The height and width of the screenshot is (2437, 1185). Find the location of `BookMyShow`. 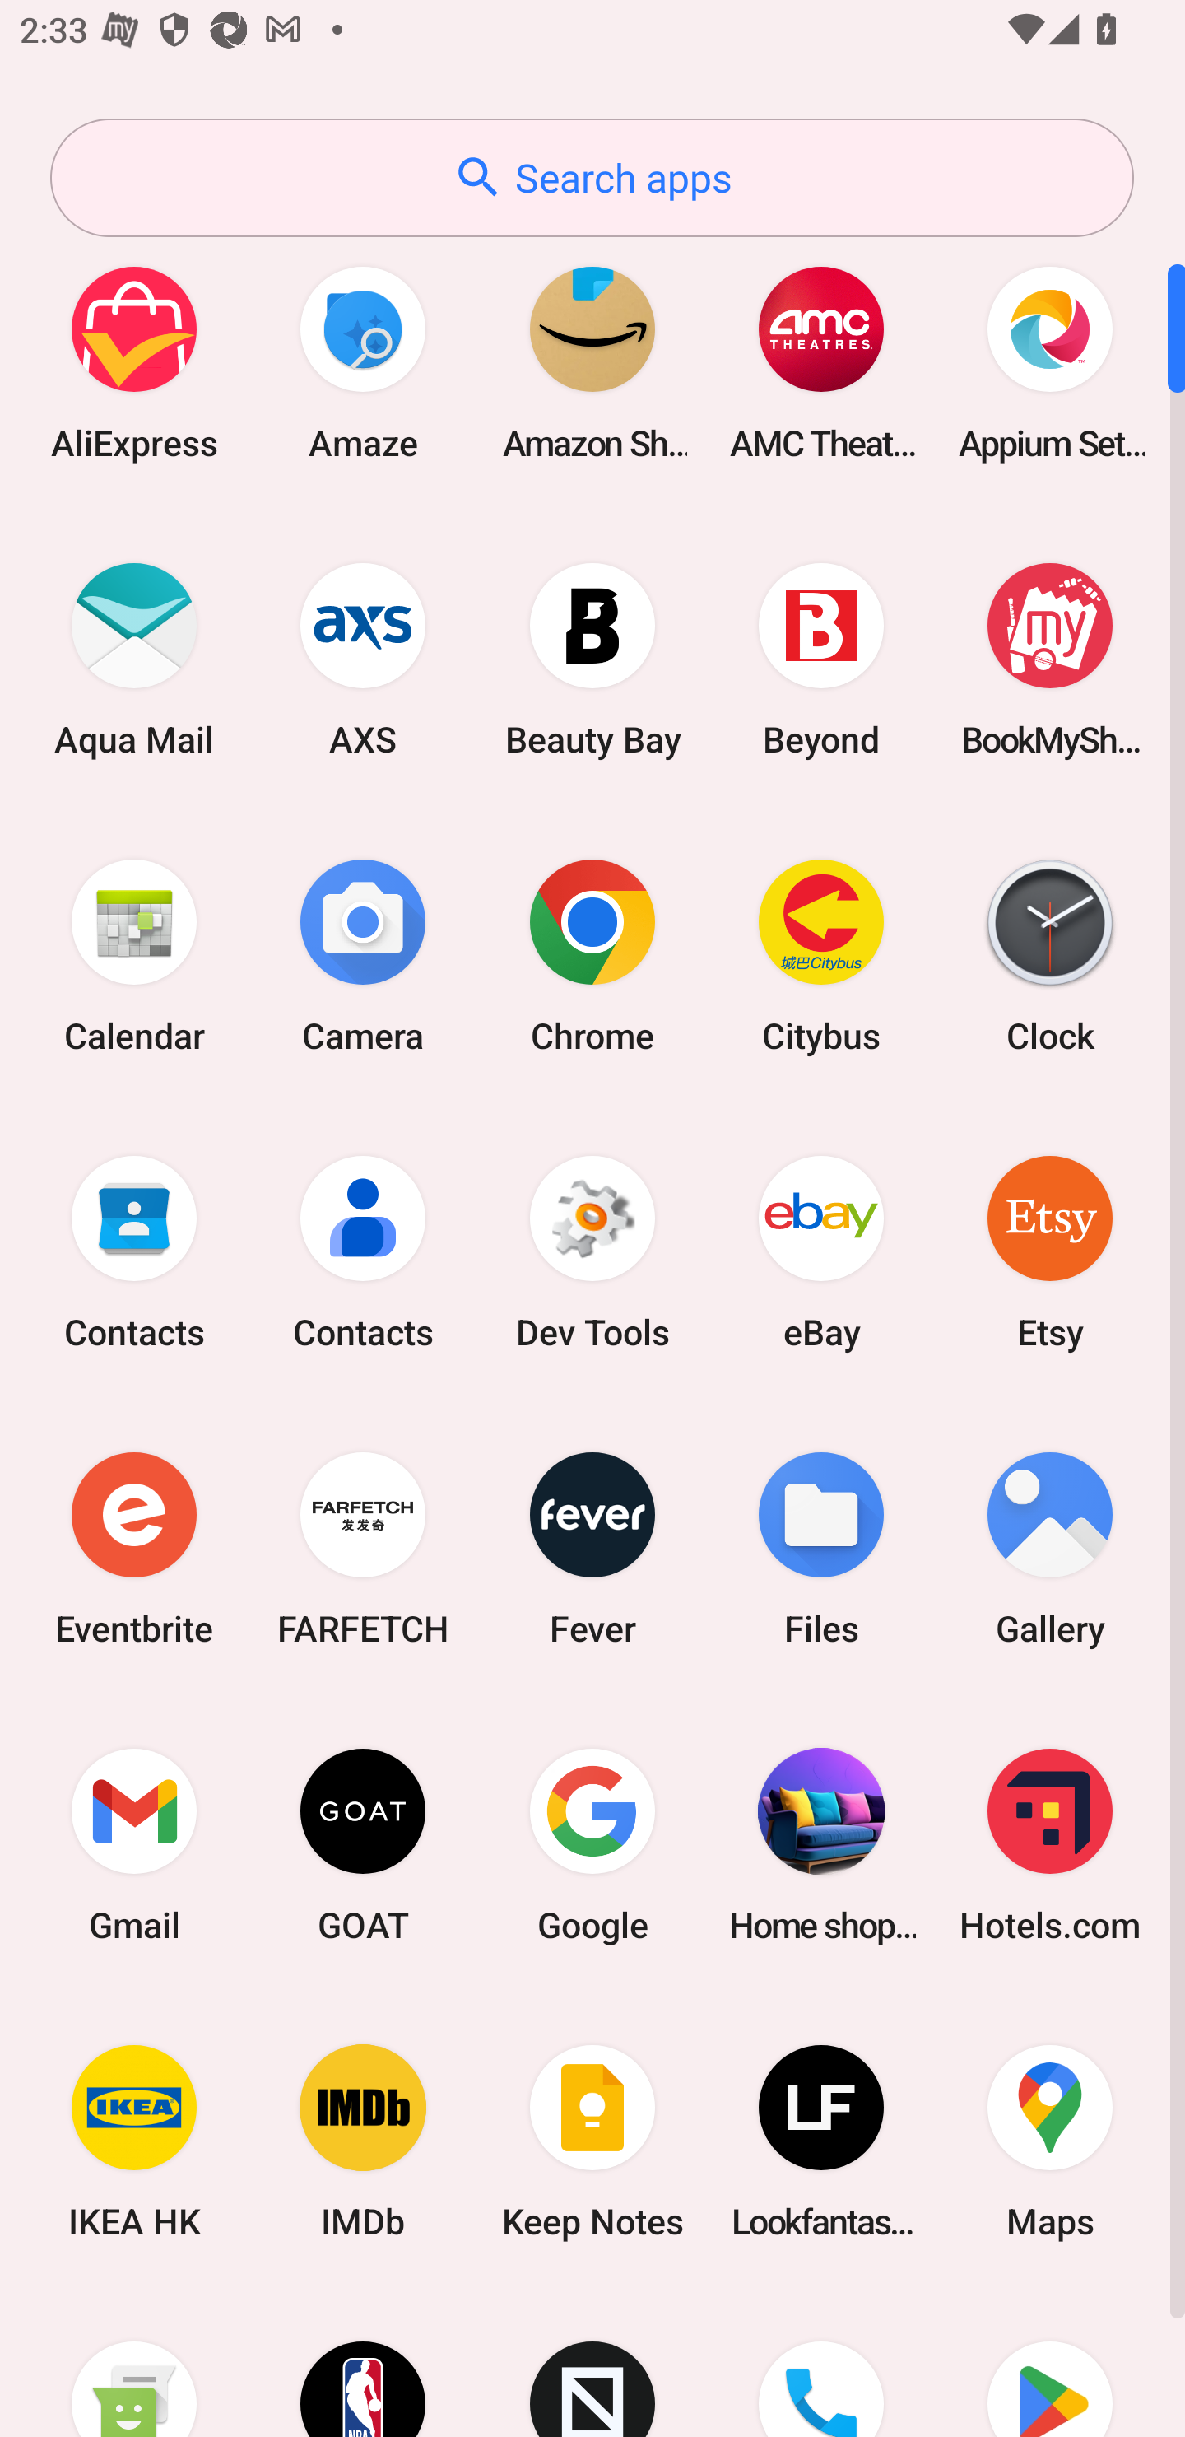

BookMyShow is located at coordinates (1050, 659).